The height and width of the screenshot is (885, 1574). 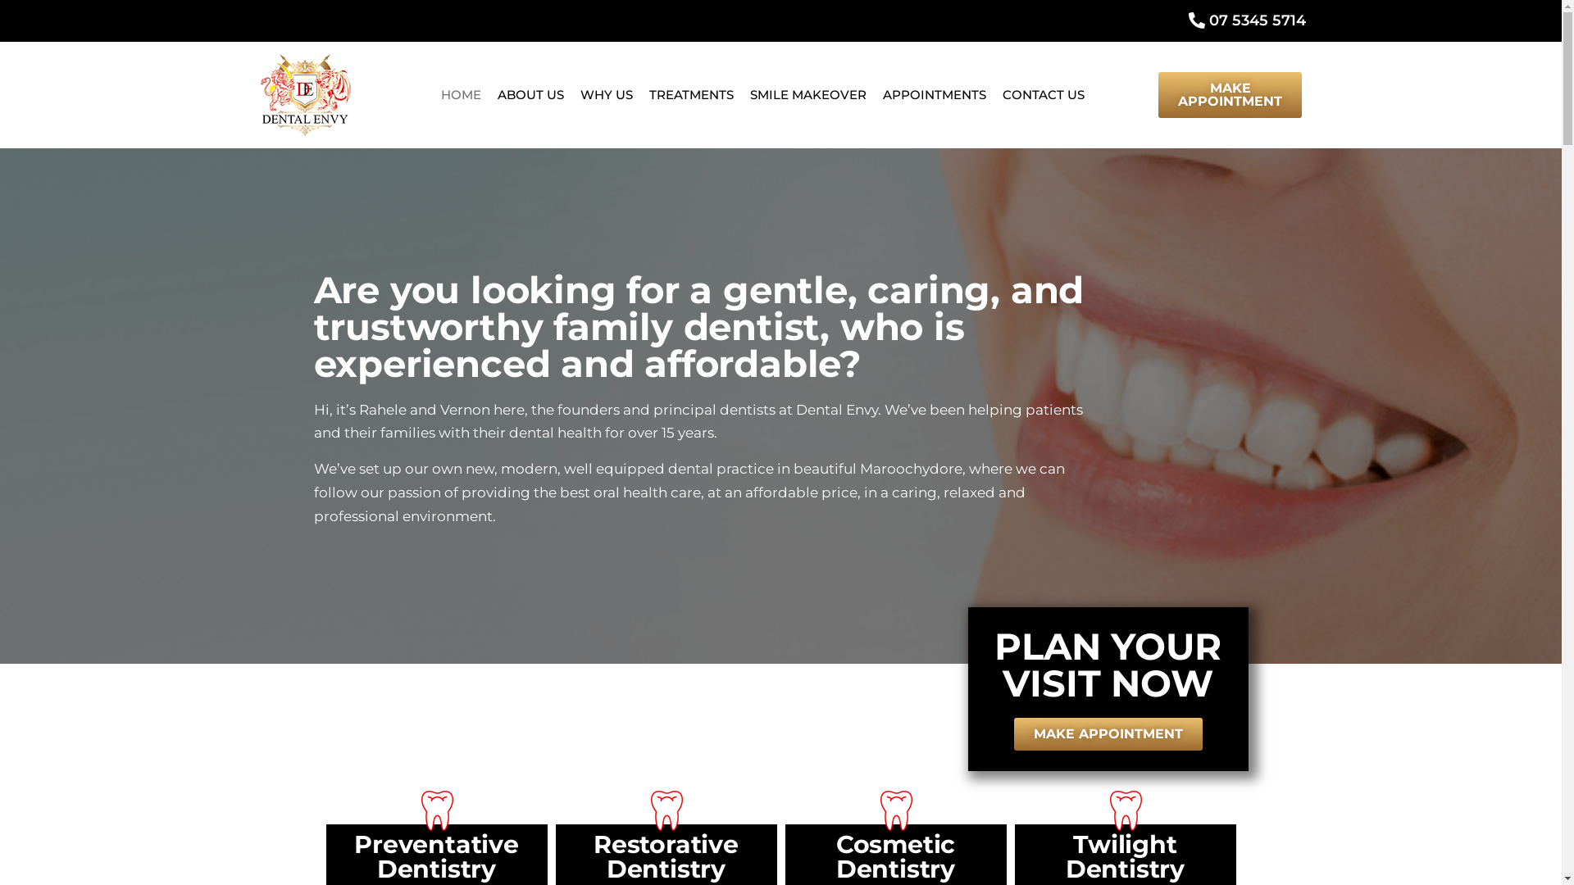 I want to click on HOME, so click(x=461, y=95).